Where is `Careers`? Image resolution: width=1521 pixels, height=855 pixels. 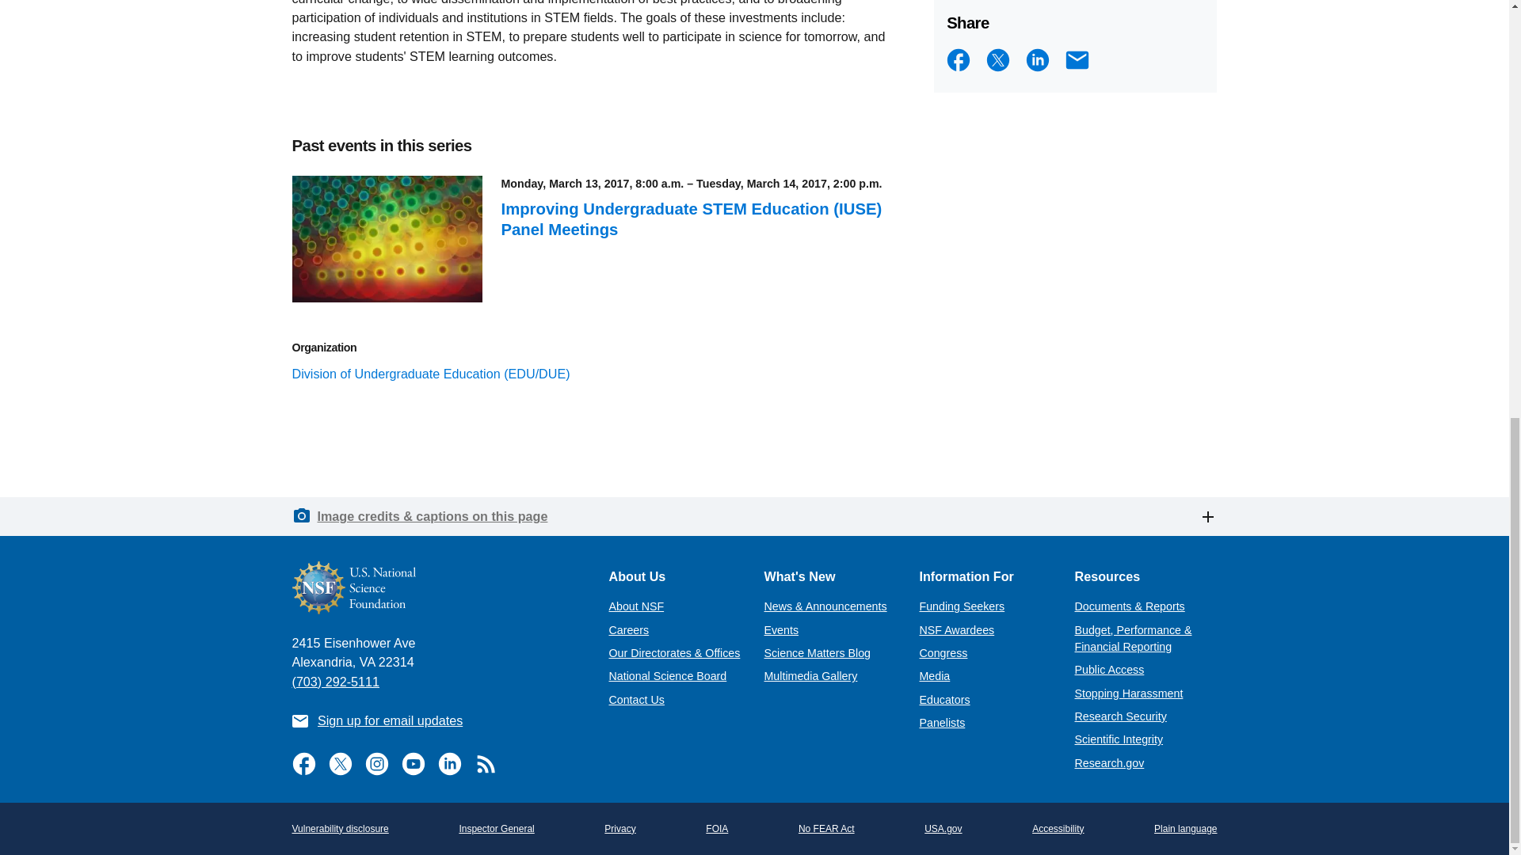 Careers is located at coordinates (629, 630).